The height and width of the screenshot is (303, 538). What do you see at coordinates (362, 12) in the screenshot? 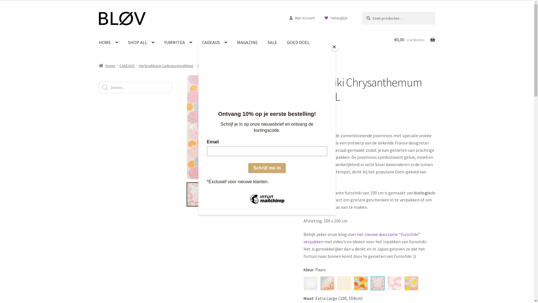
I see `Zoeken` at bounding box center [362, 12].